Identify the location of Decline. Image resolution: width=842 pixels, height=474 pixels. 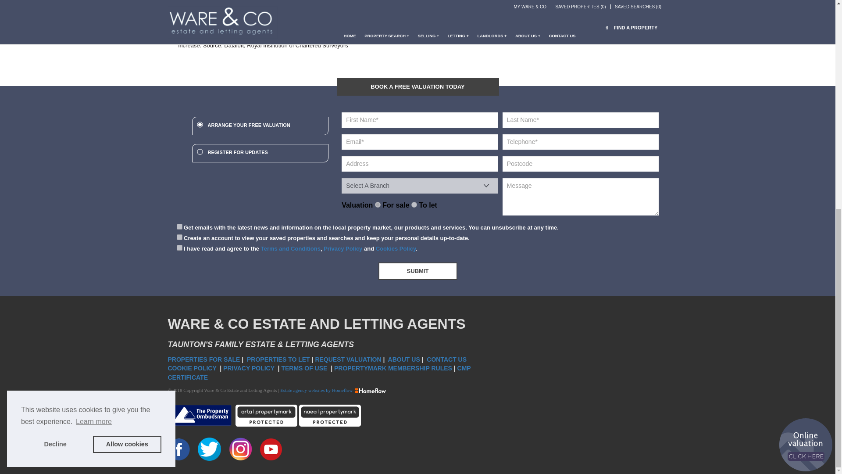
(55, 72).